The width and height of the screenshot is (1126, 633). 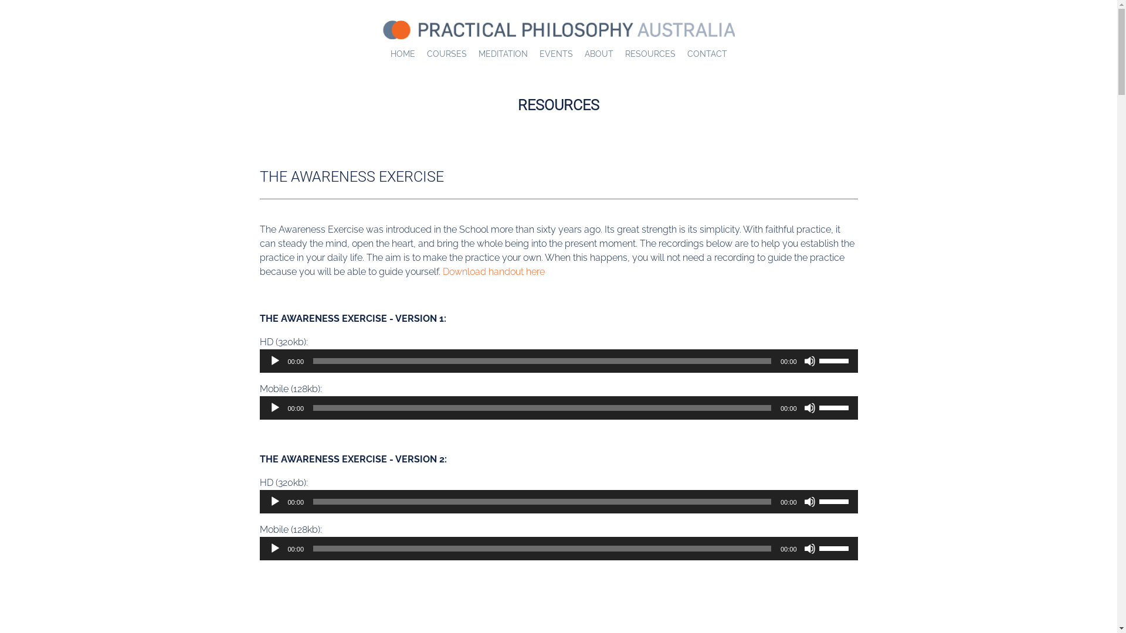 What do you see at coordinates (809, 549) in the screenshot?
I see `Mute` at bounding box center [809, 549].